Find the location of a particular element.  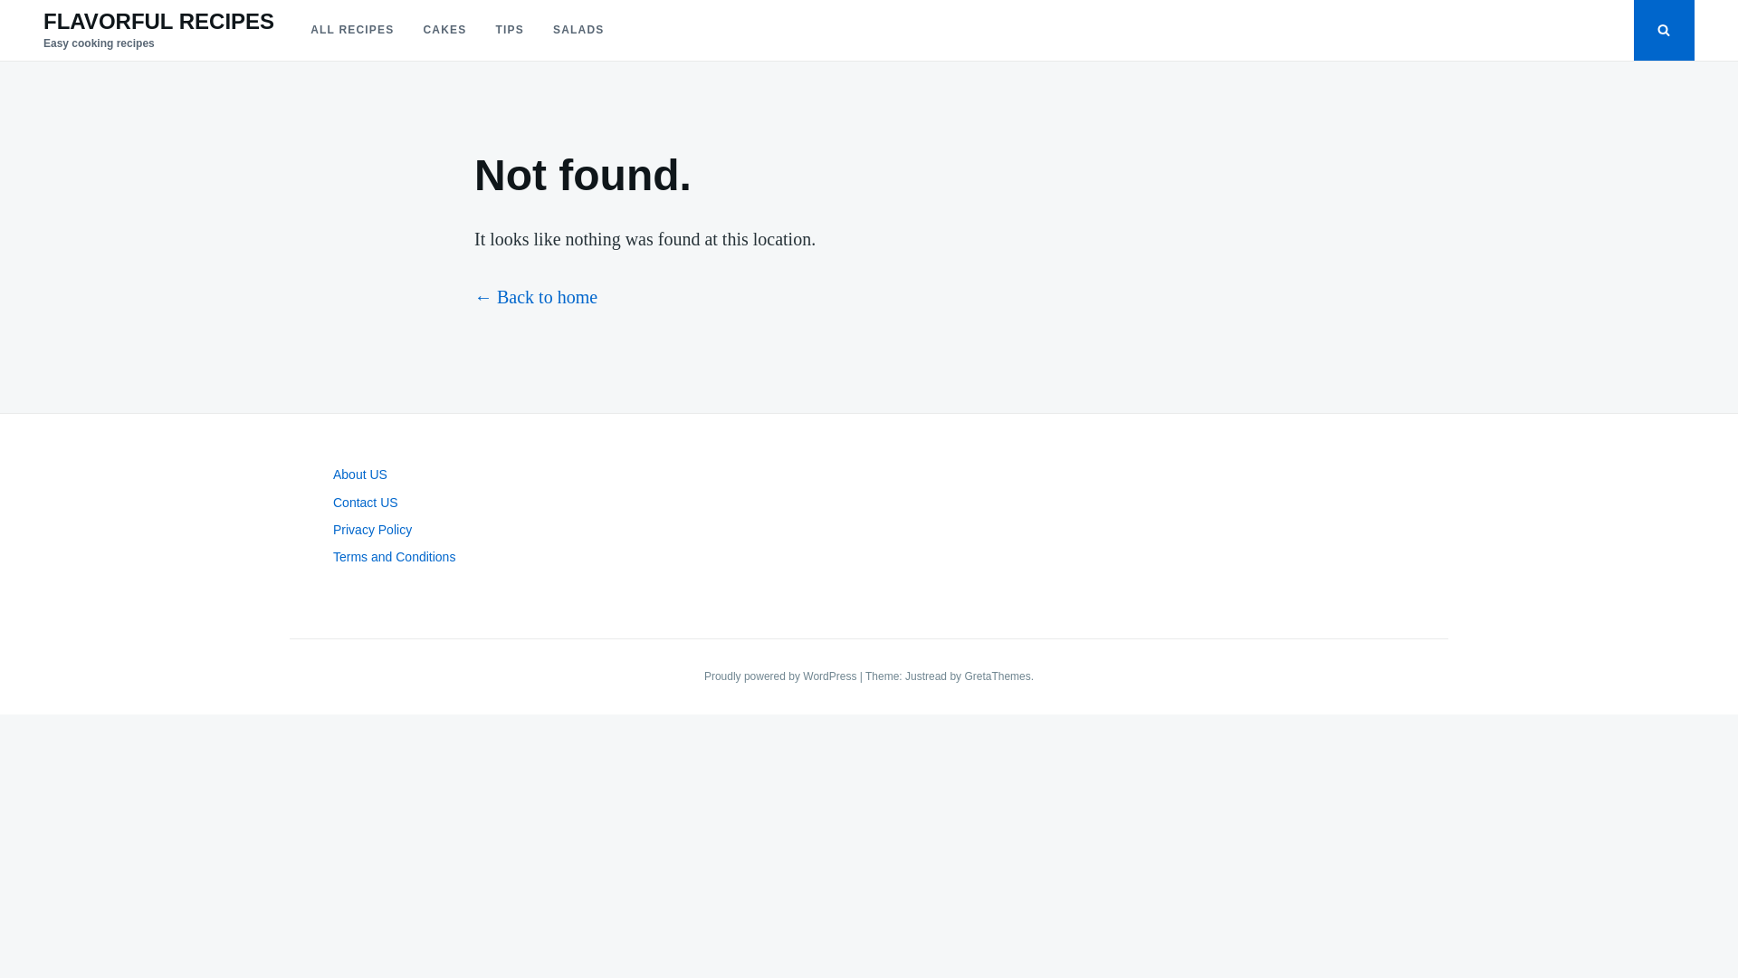

Privacy Policy is located at coordinates (373, 529).